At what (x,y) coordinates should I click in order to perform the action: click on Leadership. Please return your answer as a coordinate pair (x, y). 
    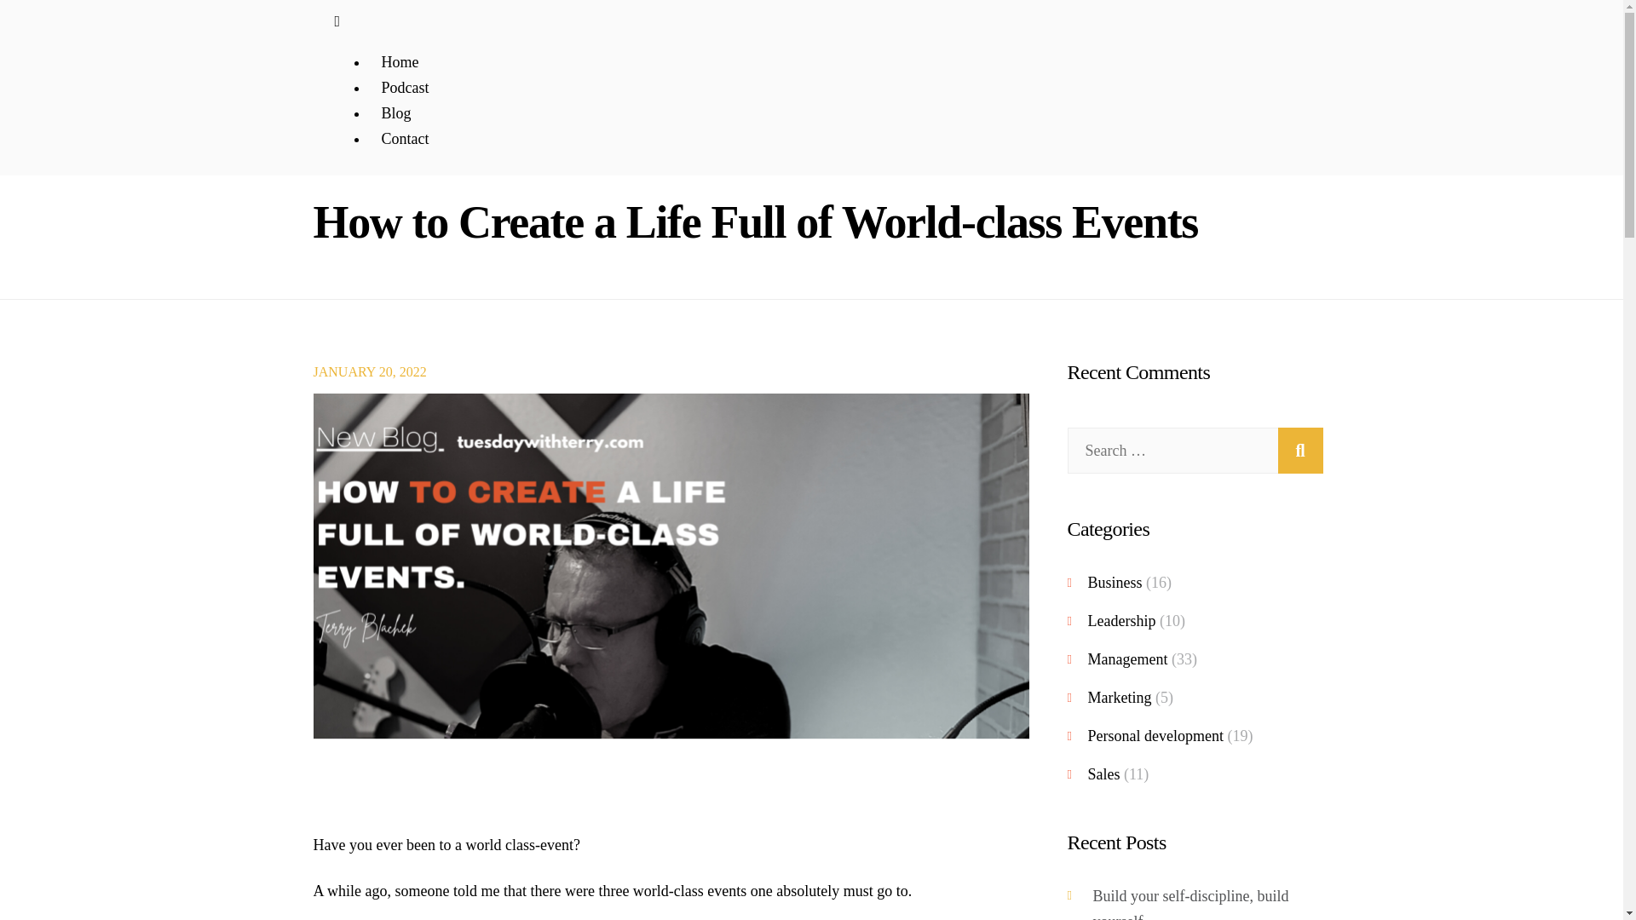
    Looking at the image, I should click on (1121, 620).